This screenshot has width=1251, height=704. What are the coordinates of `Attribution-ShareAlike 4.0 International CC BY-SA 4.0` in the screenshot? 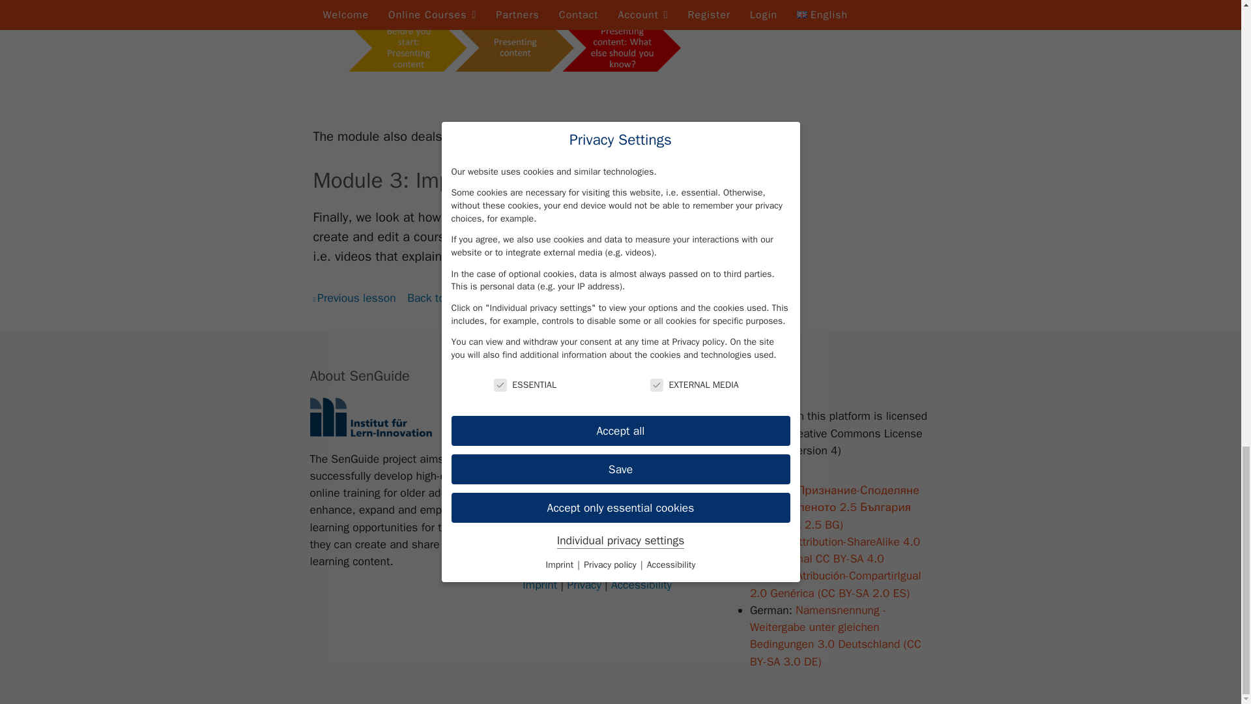 It's located at (834, 550).